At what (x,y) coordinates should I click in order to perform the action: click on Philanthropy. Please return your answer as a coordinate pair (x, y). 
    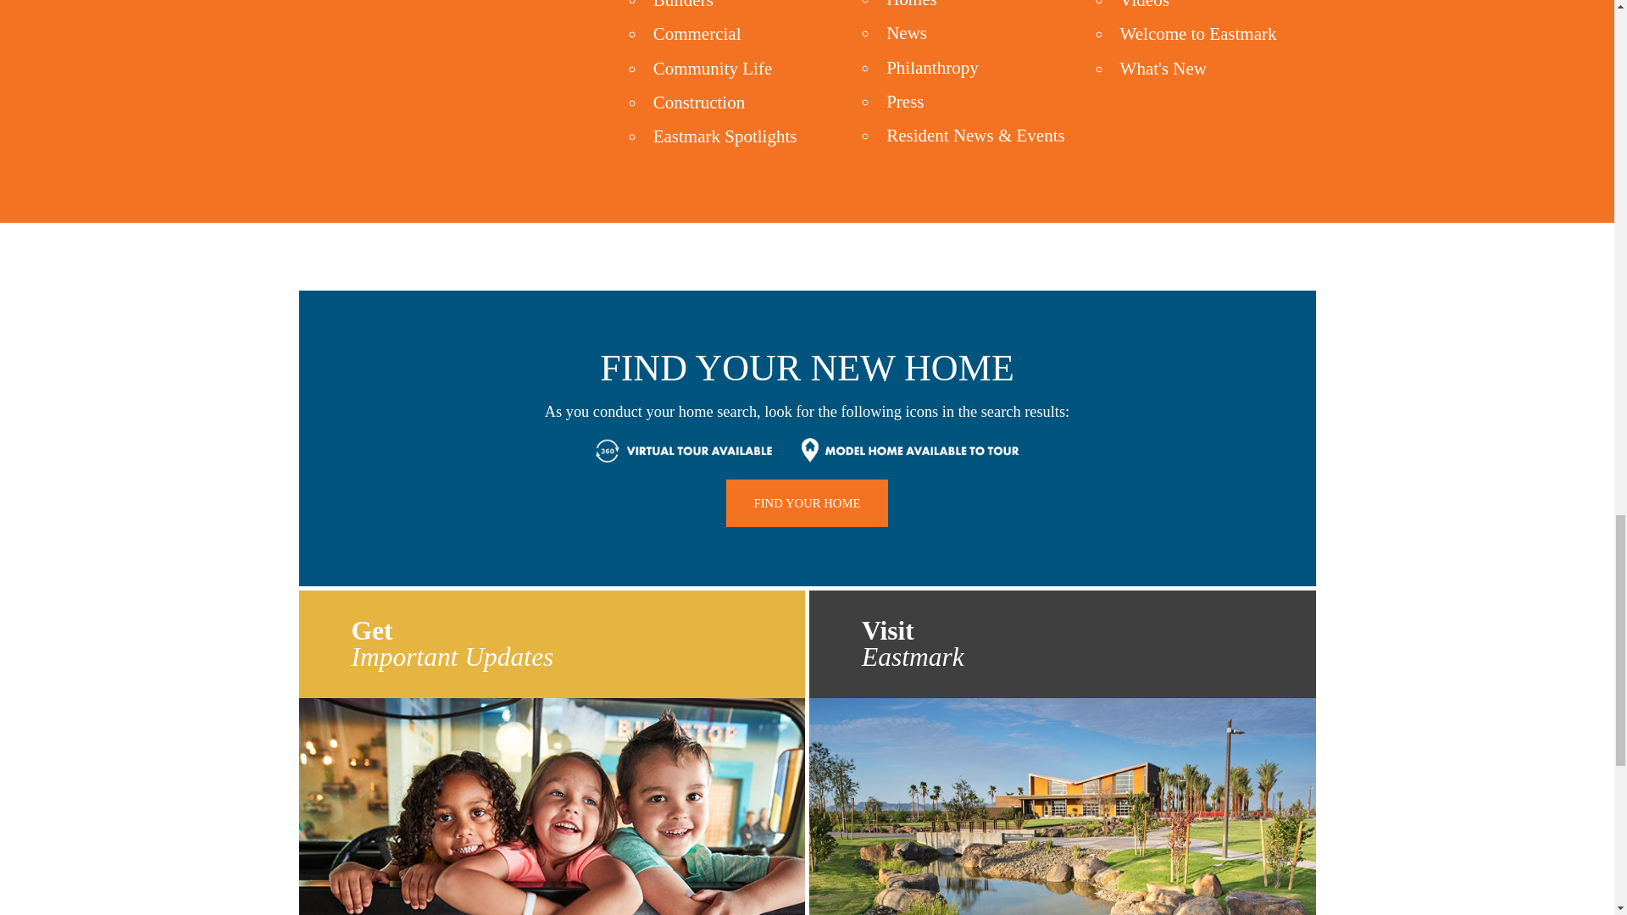
    Looking at the image, I should click on (932, 68).